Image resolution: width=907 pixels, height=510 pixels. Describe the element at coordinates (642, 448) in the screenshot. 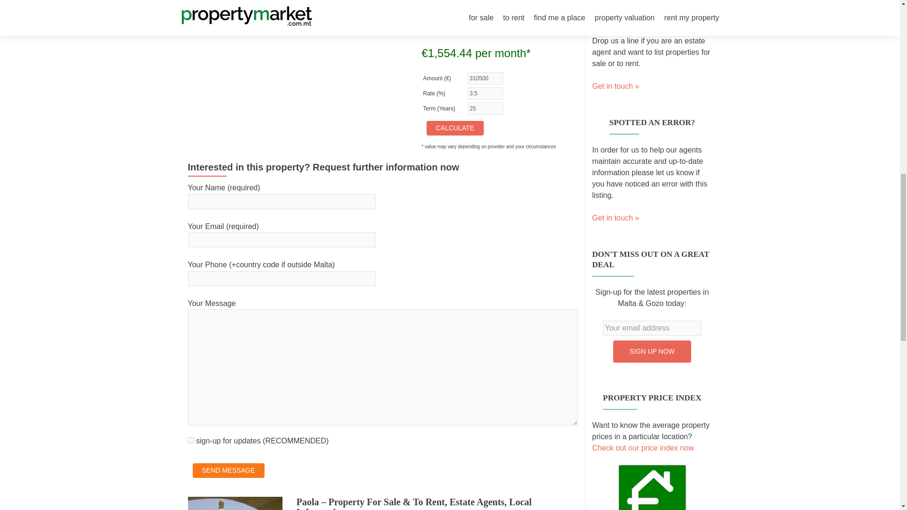

I see `Check out our price index now` at that location.